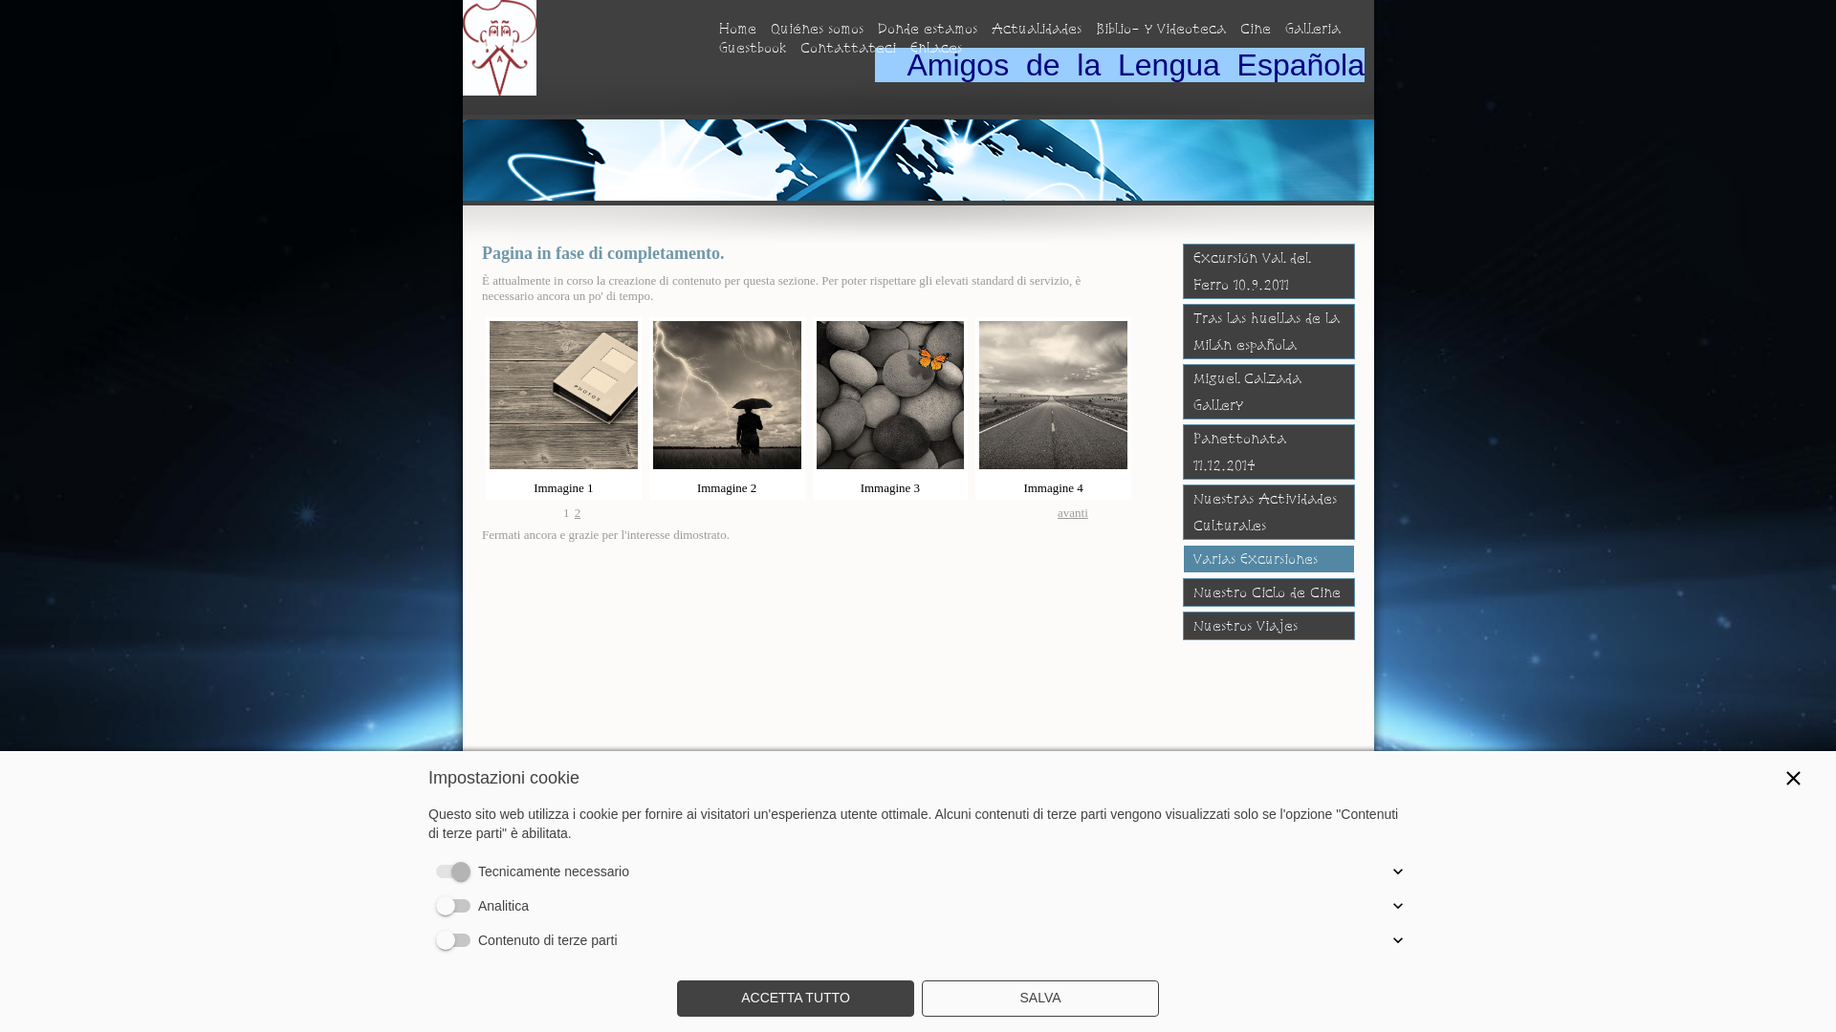 This screenshot has width=1836, height=1032. I want to click on Immagine 2, so click(727, 409).